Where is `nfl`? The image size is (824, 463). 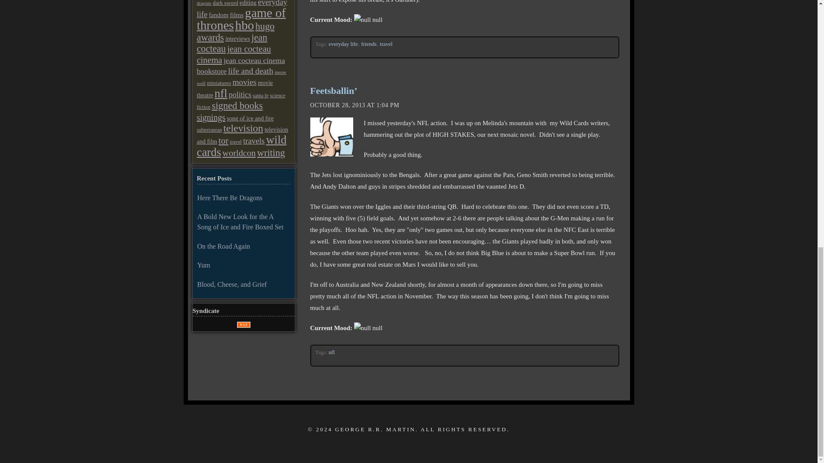 nfl is located at coordinates (332, 352).